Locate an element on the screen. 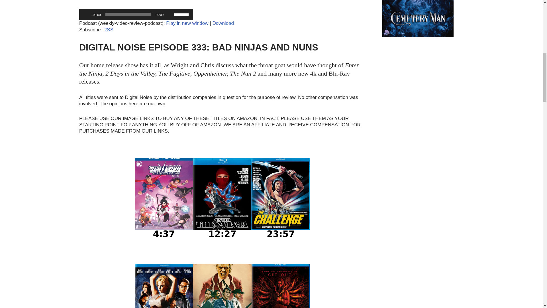 The width and height of the screenshot is (547, 308). Play is located at coordinates (87, 14).